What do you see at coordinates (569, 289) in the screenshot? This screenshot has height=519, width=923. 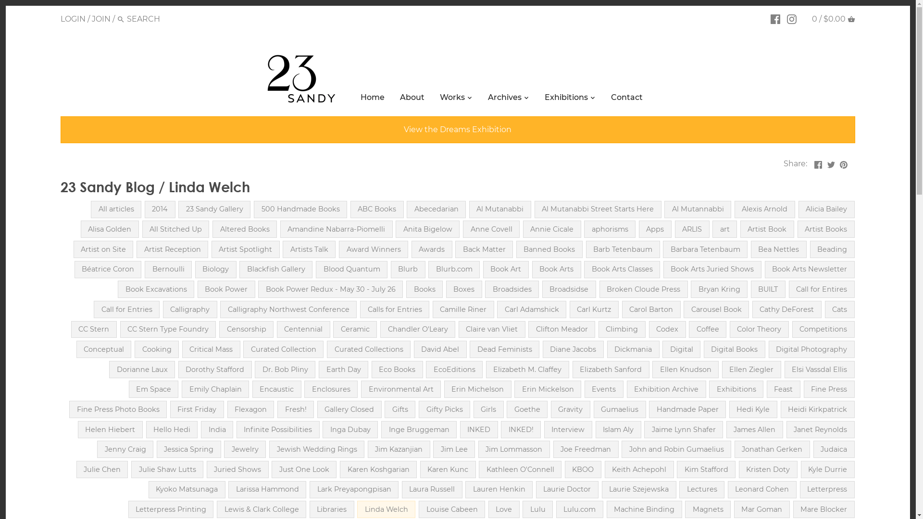 I see `Broadsidse` at bounding box center [569, 289].